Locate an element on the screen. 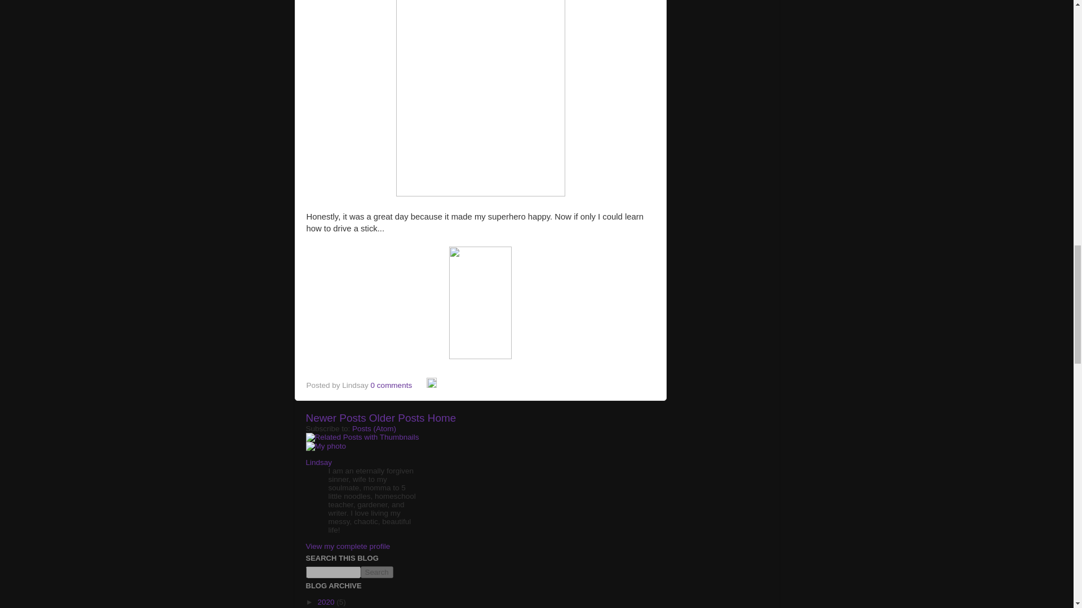 Image resolution: width=1082 pixels, height=608 pixels. Email Post is located at coordinates (420, 385).